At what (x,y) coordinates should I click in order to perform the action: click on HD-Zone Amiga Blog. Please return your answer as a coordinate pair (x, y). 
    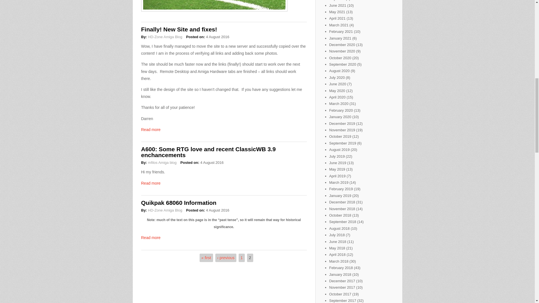
    Looking at the image, I should click on (165, 37).